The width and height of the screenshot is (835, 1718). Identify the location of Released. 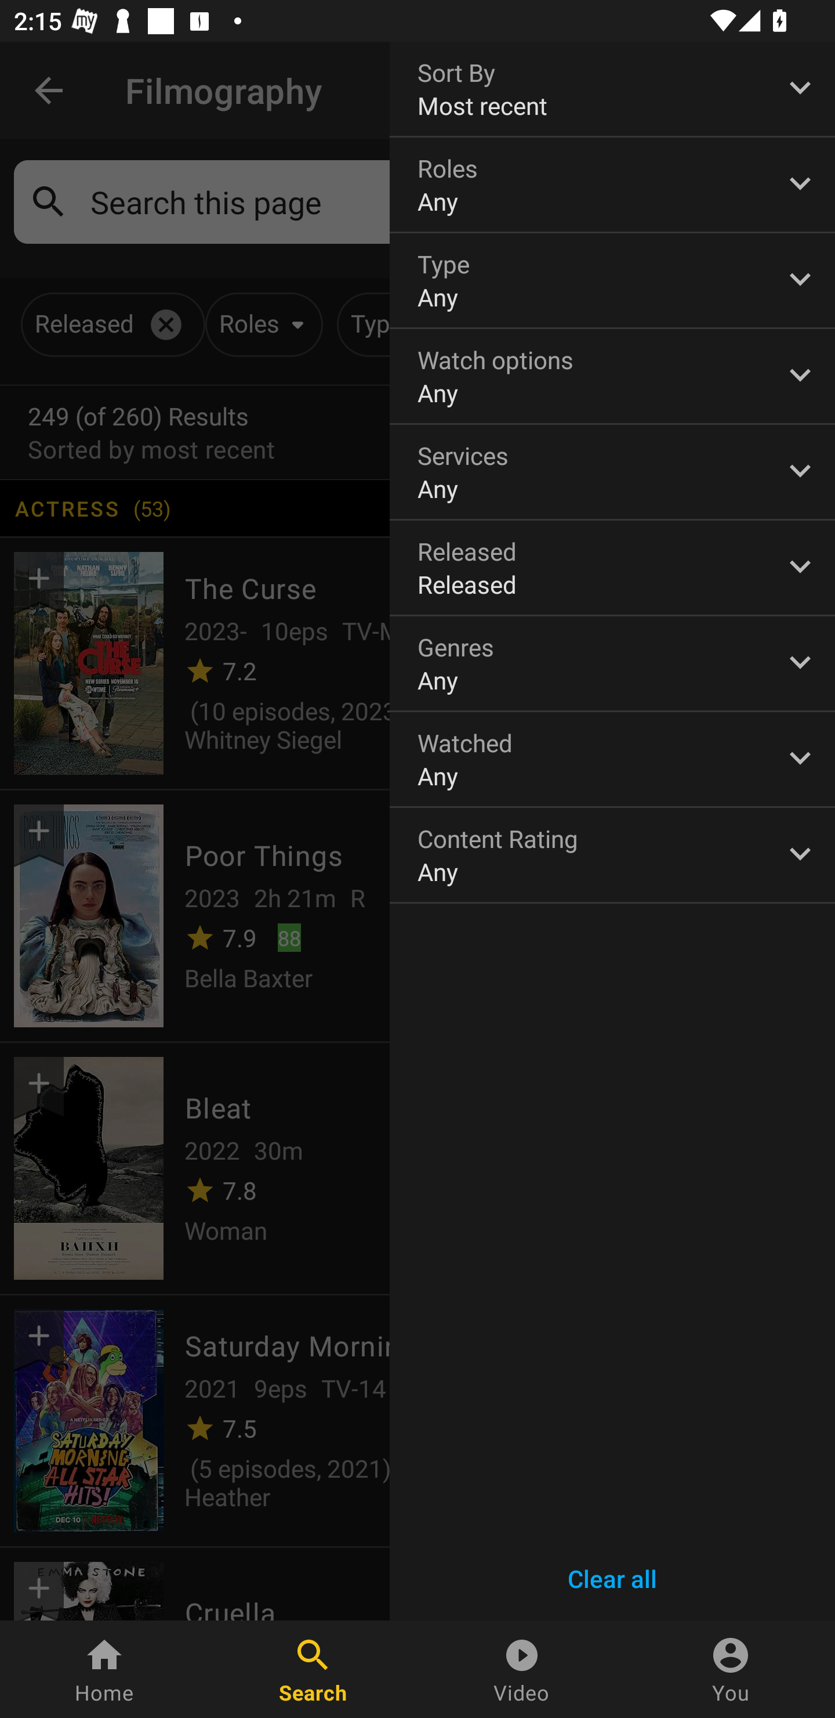
(612, 568).